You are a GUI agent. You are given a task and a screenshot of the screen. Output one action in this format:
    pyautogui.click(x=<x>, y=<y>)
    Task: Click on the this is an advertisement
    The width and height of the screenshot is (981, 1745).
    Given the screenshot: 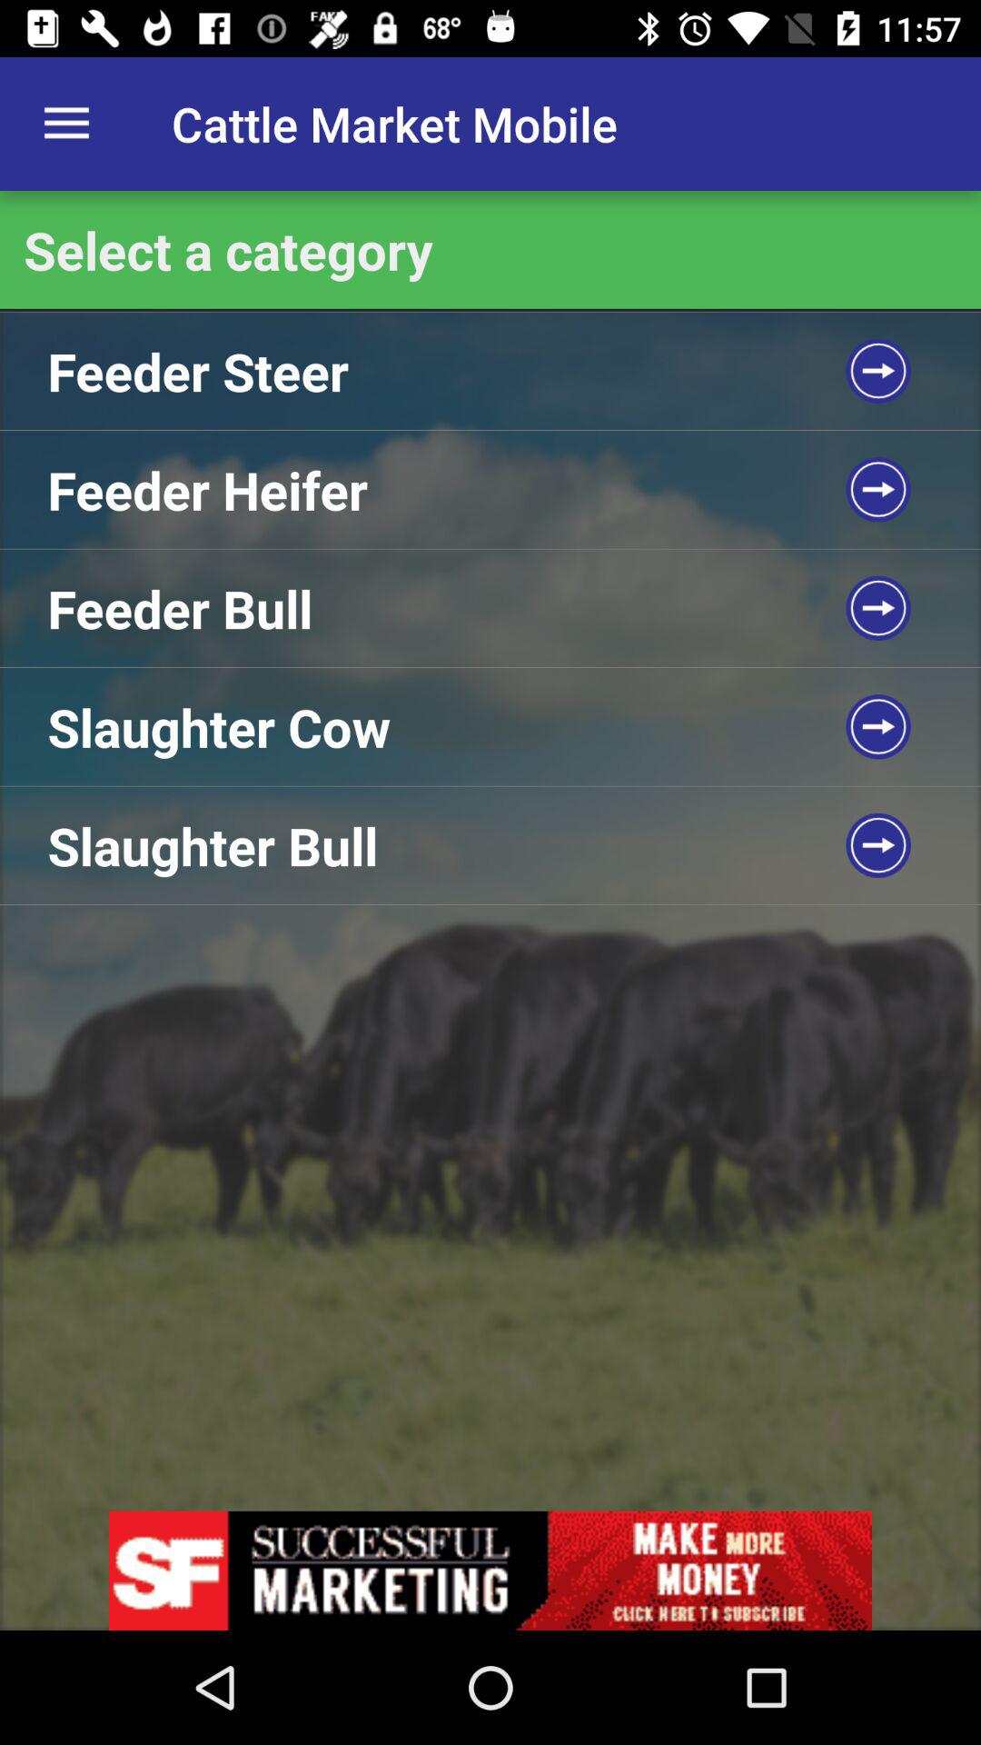 What is the action you would take?
    pyautogui.click(x=490, y=1570)
    